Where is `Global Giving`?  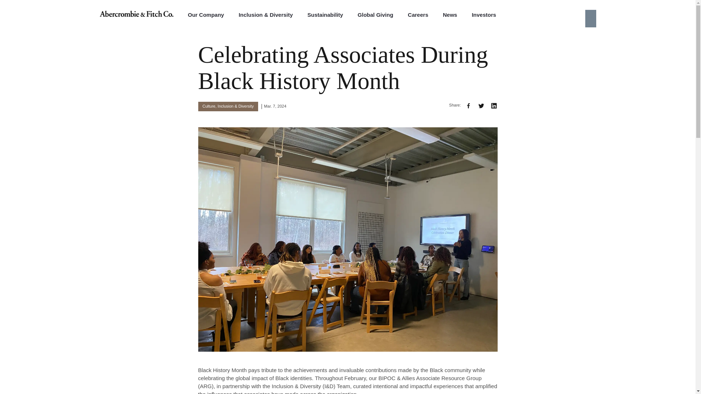 Global Giving is located at coordinates (375, 13).